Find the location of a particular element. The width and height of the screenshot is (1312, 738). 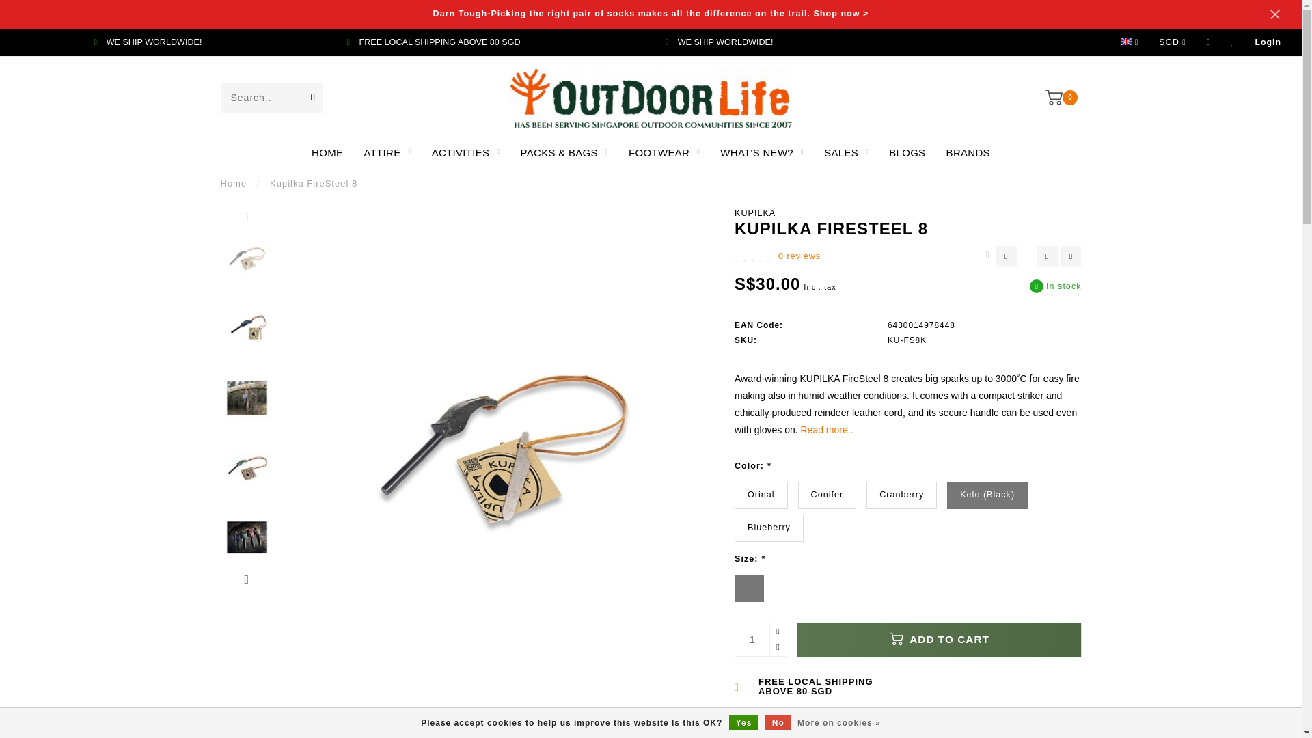

Login is located at coordinates (1268, 42).